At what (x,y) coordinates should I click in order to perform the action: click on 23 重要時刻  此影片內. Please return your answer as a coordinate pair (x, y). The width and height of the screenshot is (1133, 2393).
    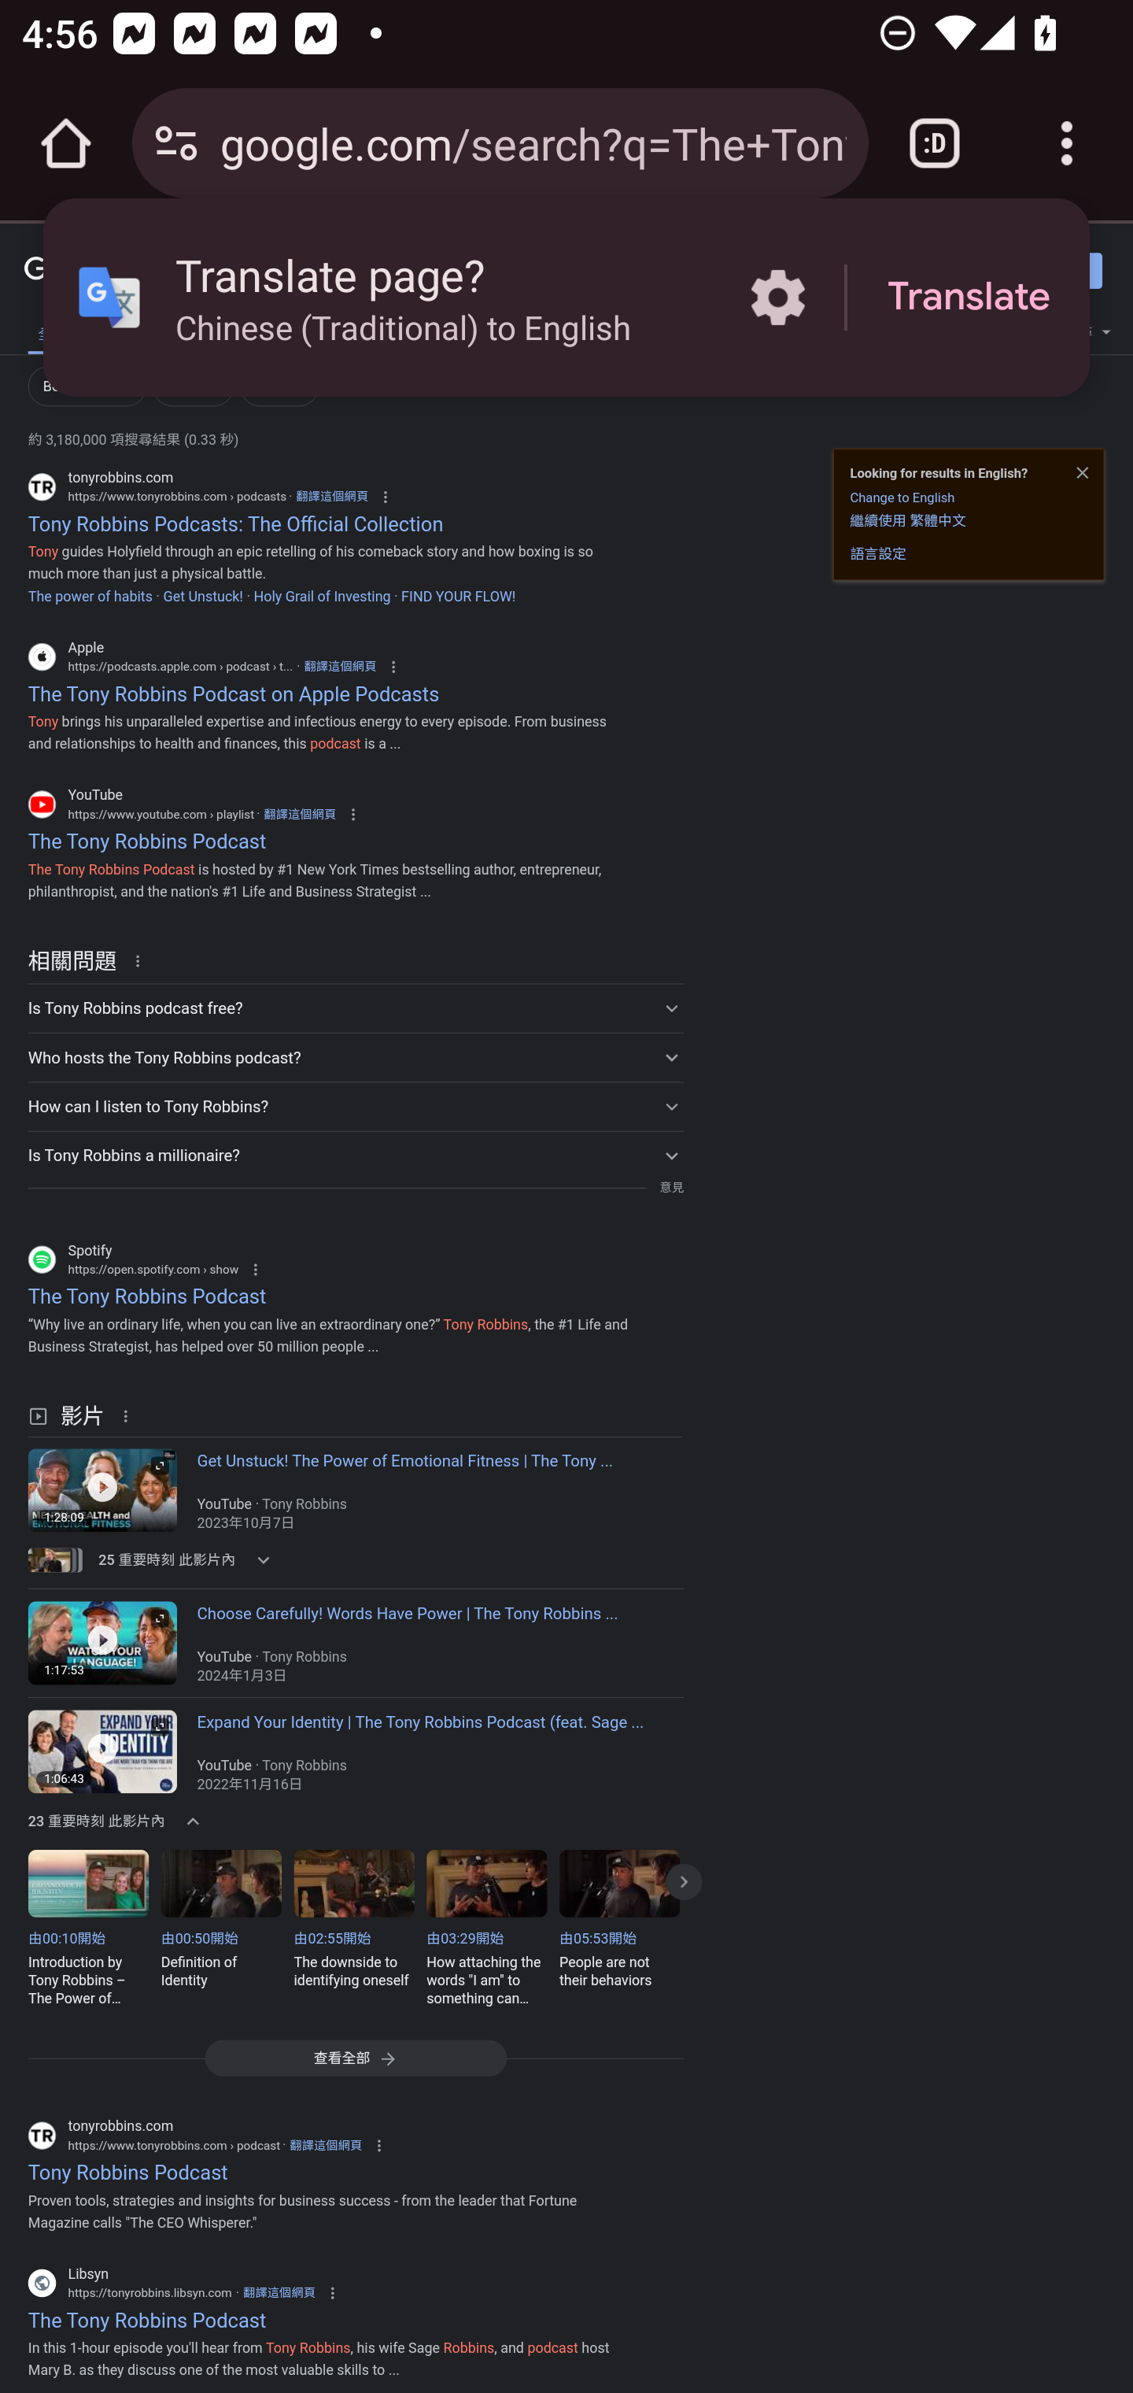
    Looking at the image, I should click on (189, 1821).